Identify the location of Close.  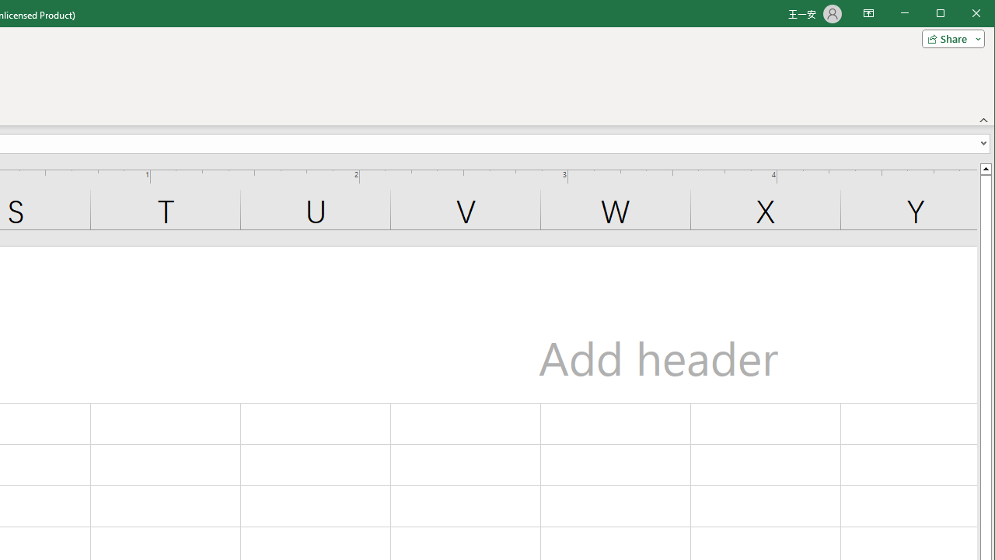
(980, 14).